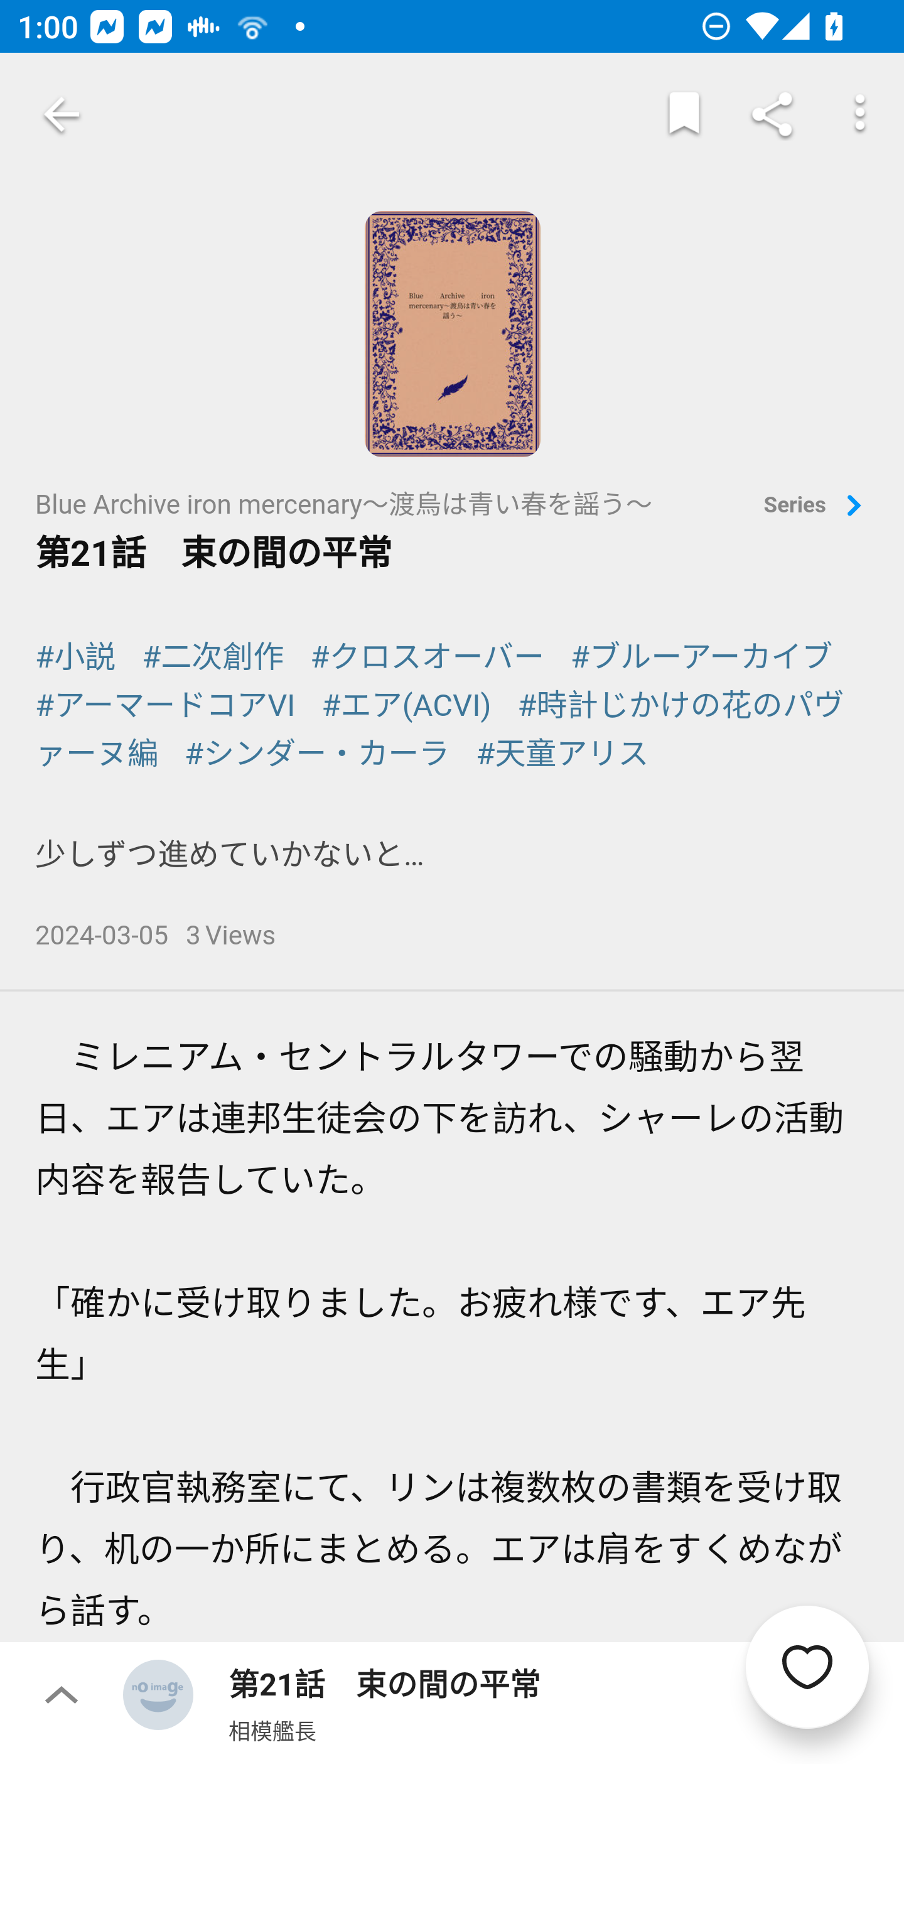  I want to click on Markers, so click(684, 114).